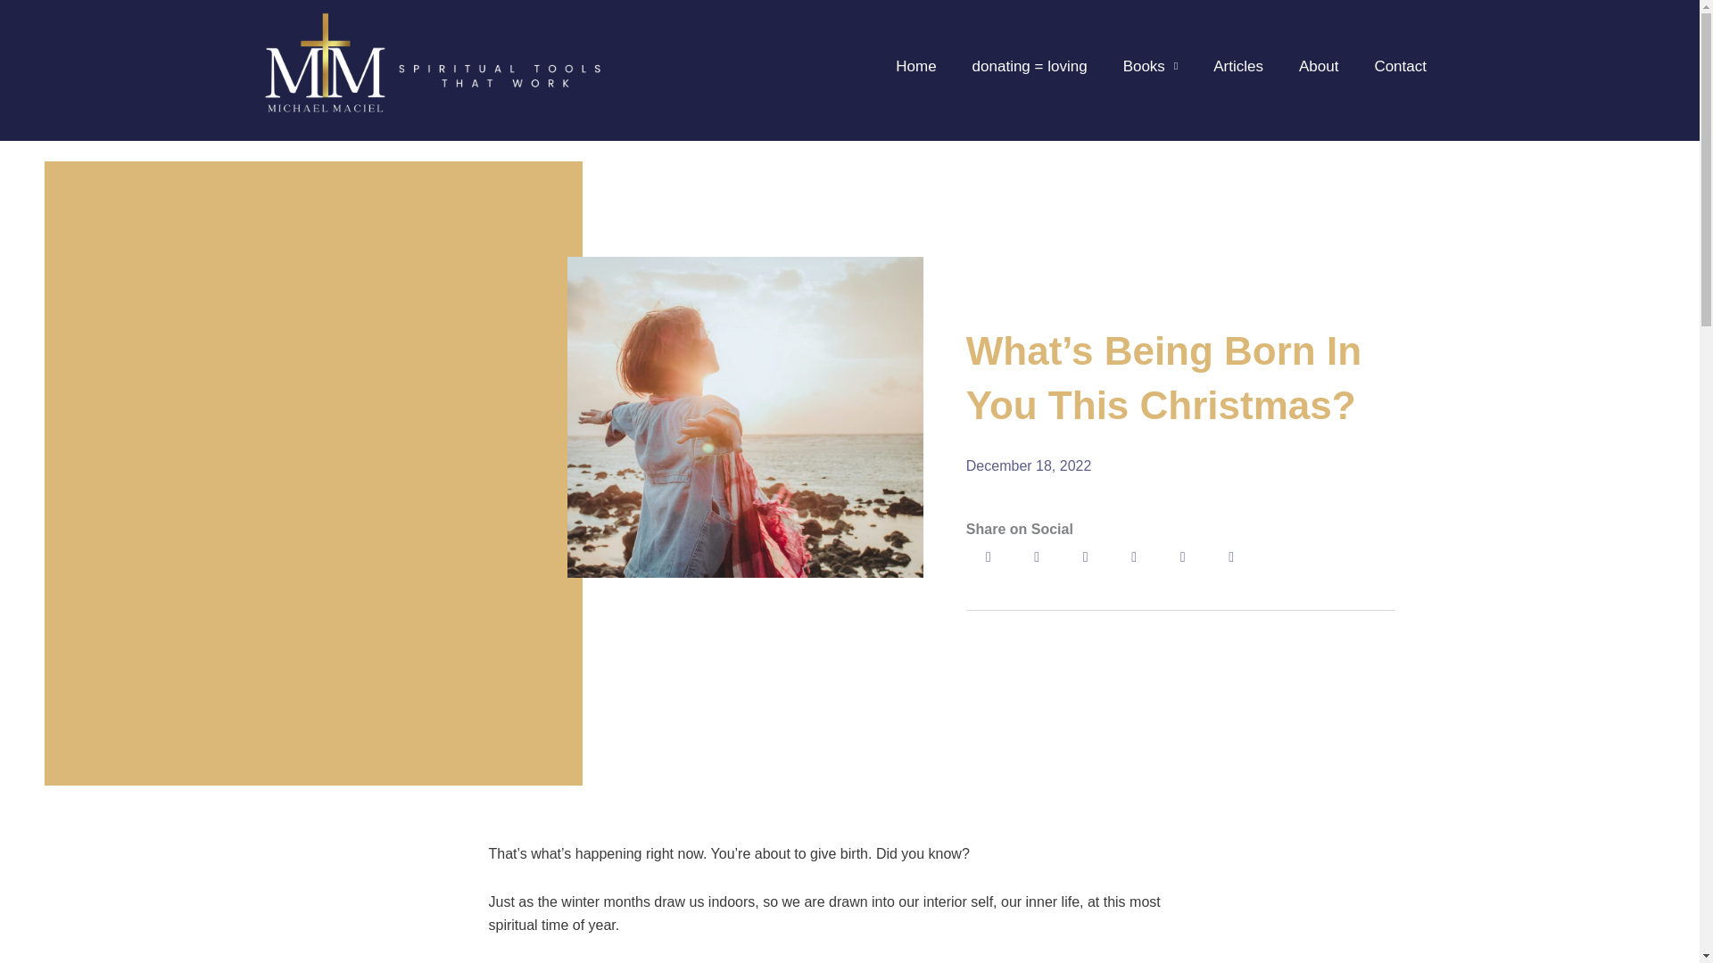  Describe the element at coordinates (1238, 66) in the screenshot. I see `Articles` at that location.